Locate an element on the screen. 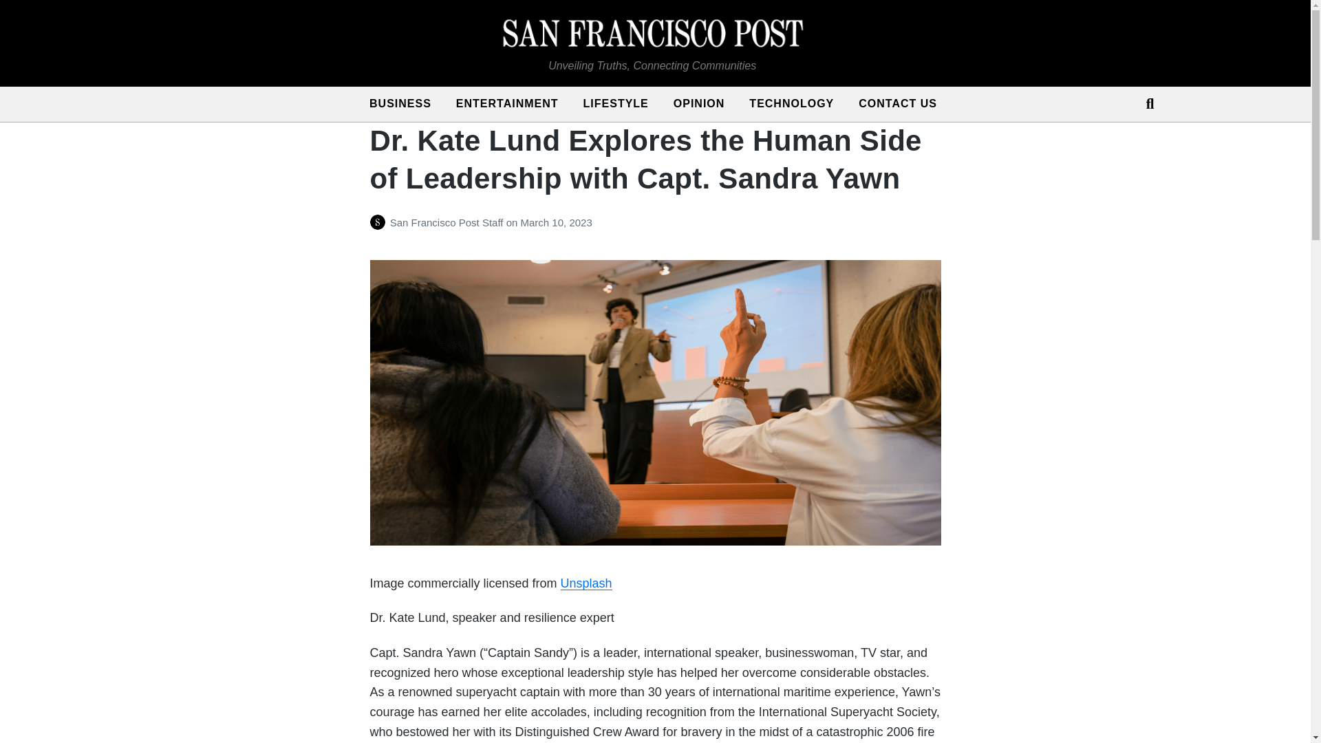 The width and height of the screenshot is (1321, 743). San Francisco Post Staff is located at coordinates (447, 222).